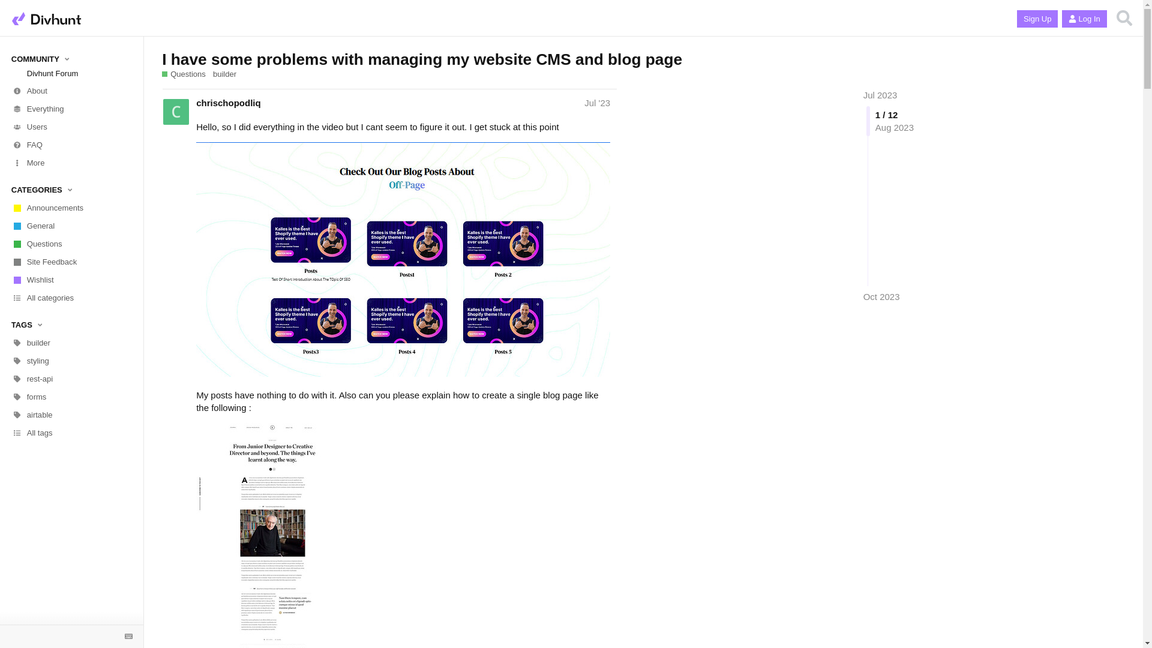 This screenshot has width=1152, height=648. Describe the element at coordinates (71, 280) in the screenshot. I see `Wishlist` at that location.